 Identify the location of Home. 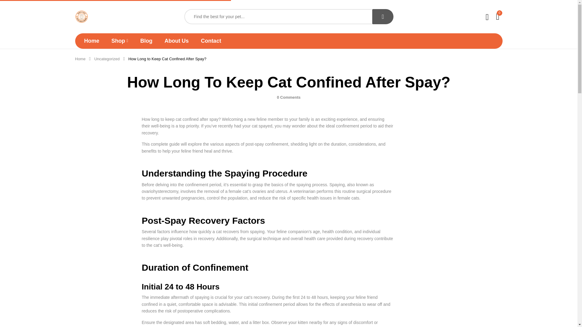
(80, 59).